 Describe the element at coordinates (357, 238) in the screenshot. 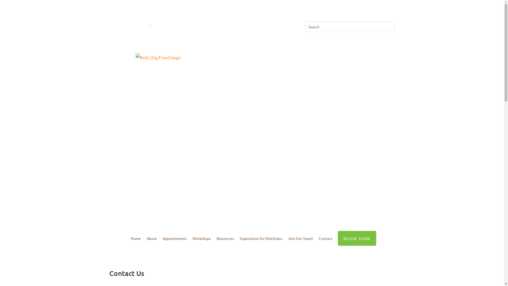

I see `BOOK NOW` at that location.